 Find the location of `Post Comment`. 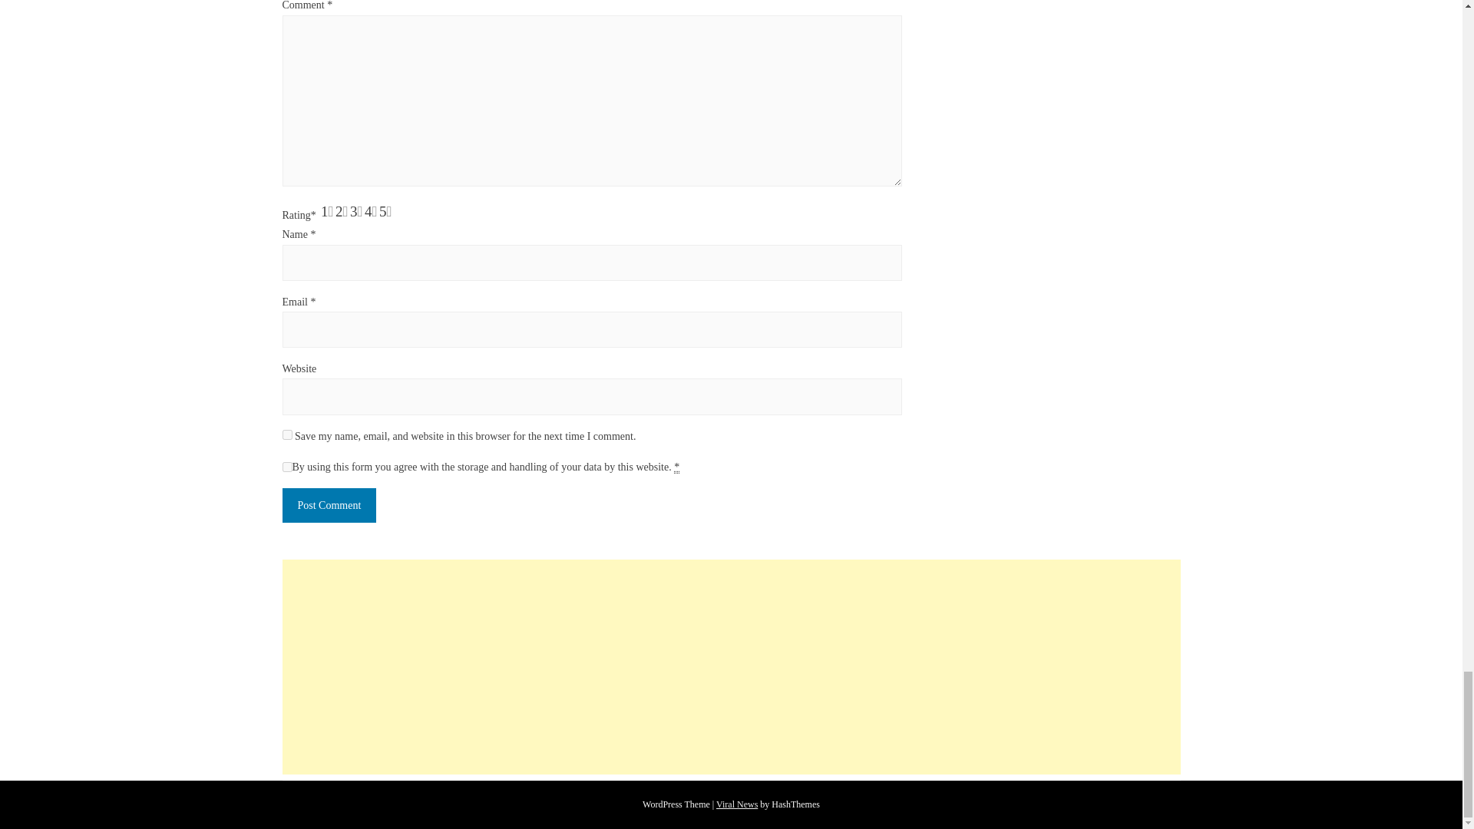

Post Comment is located at coordinates (330, 505).